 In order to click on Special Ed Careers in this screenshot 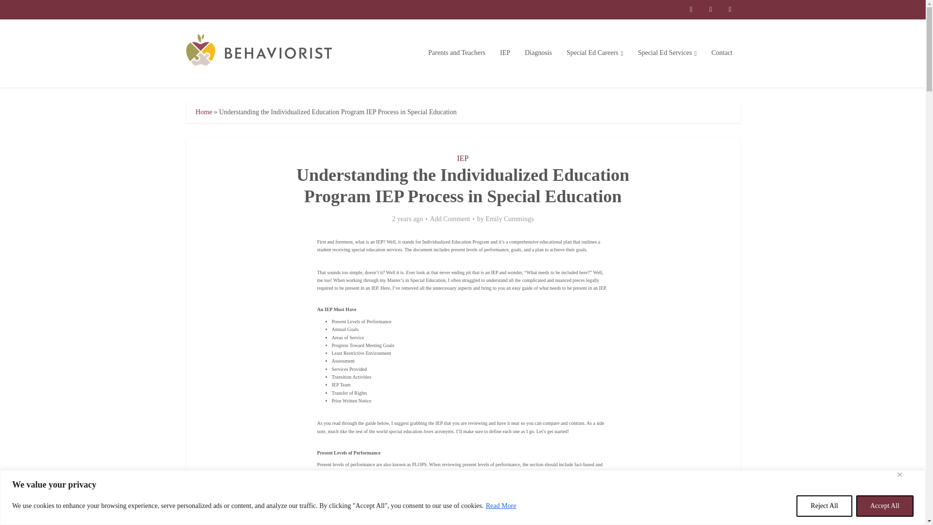, I will do `click(595, 52)`.